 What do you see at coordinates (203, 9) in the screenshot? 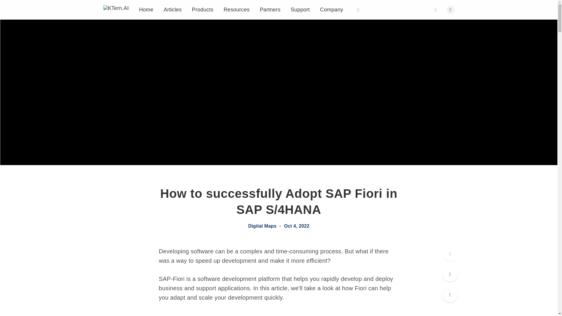
I see `Products` at bounding box center [203, 9].